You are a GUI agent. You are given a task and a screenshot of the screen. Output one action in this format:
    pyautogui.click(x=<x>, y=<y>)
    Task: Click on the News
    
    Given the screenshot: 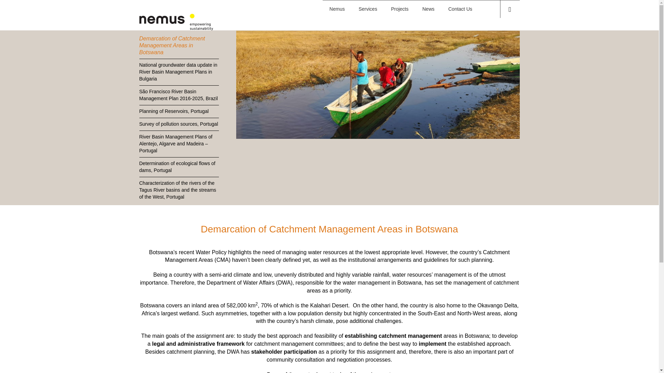 What is the action you would take?
    pyautogui.click(x=428, y=9)
    